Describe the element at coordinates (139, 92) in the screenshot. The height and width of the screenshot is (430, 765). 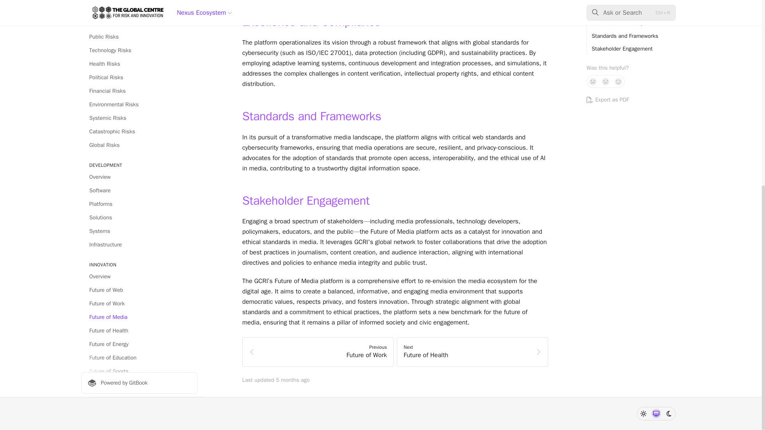
I see `Future of Space` at that location.